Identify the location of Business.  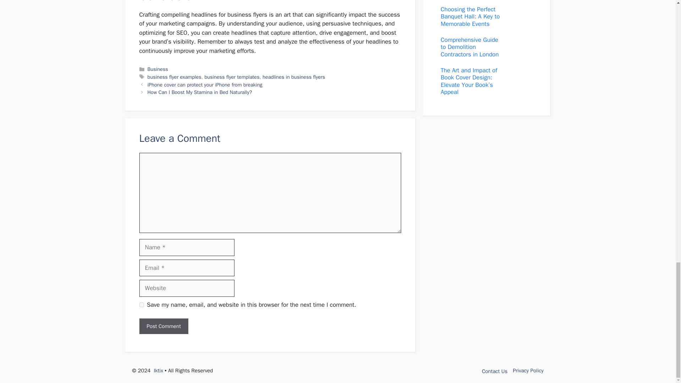
(158, 69).